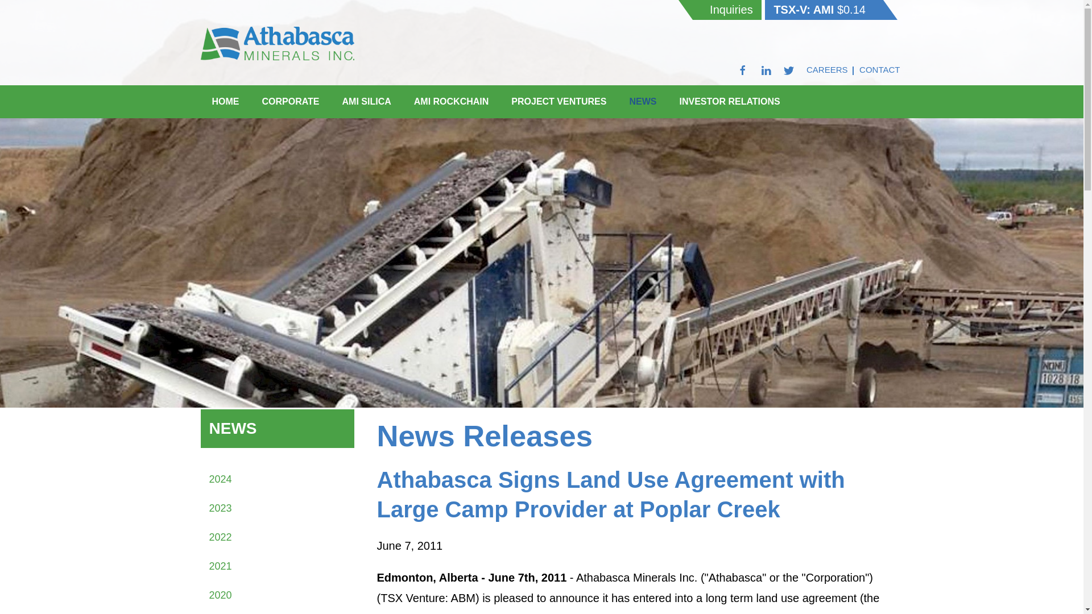 The height and width of the screenshot is (614, 1092). What do you see at coordinates (880, 69) in the screenshot?
I see `CONTACT` at bounding box center [880, 69].